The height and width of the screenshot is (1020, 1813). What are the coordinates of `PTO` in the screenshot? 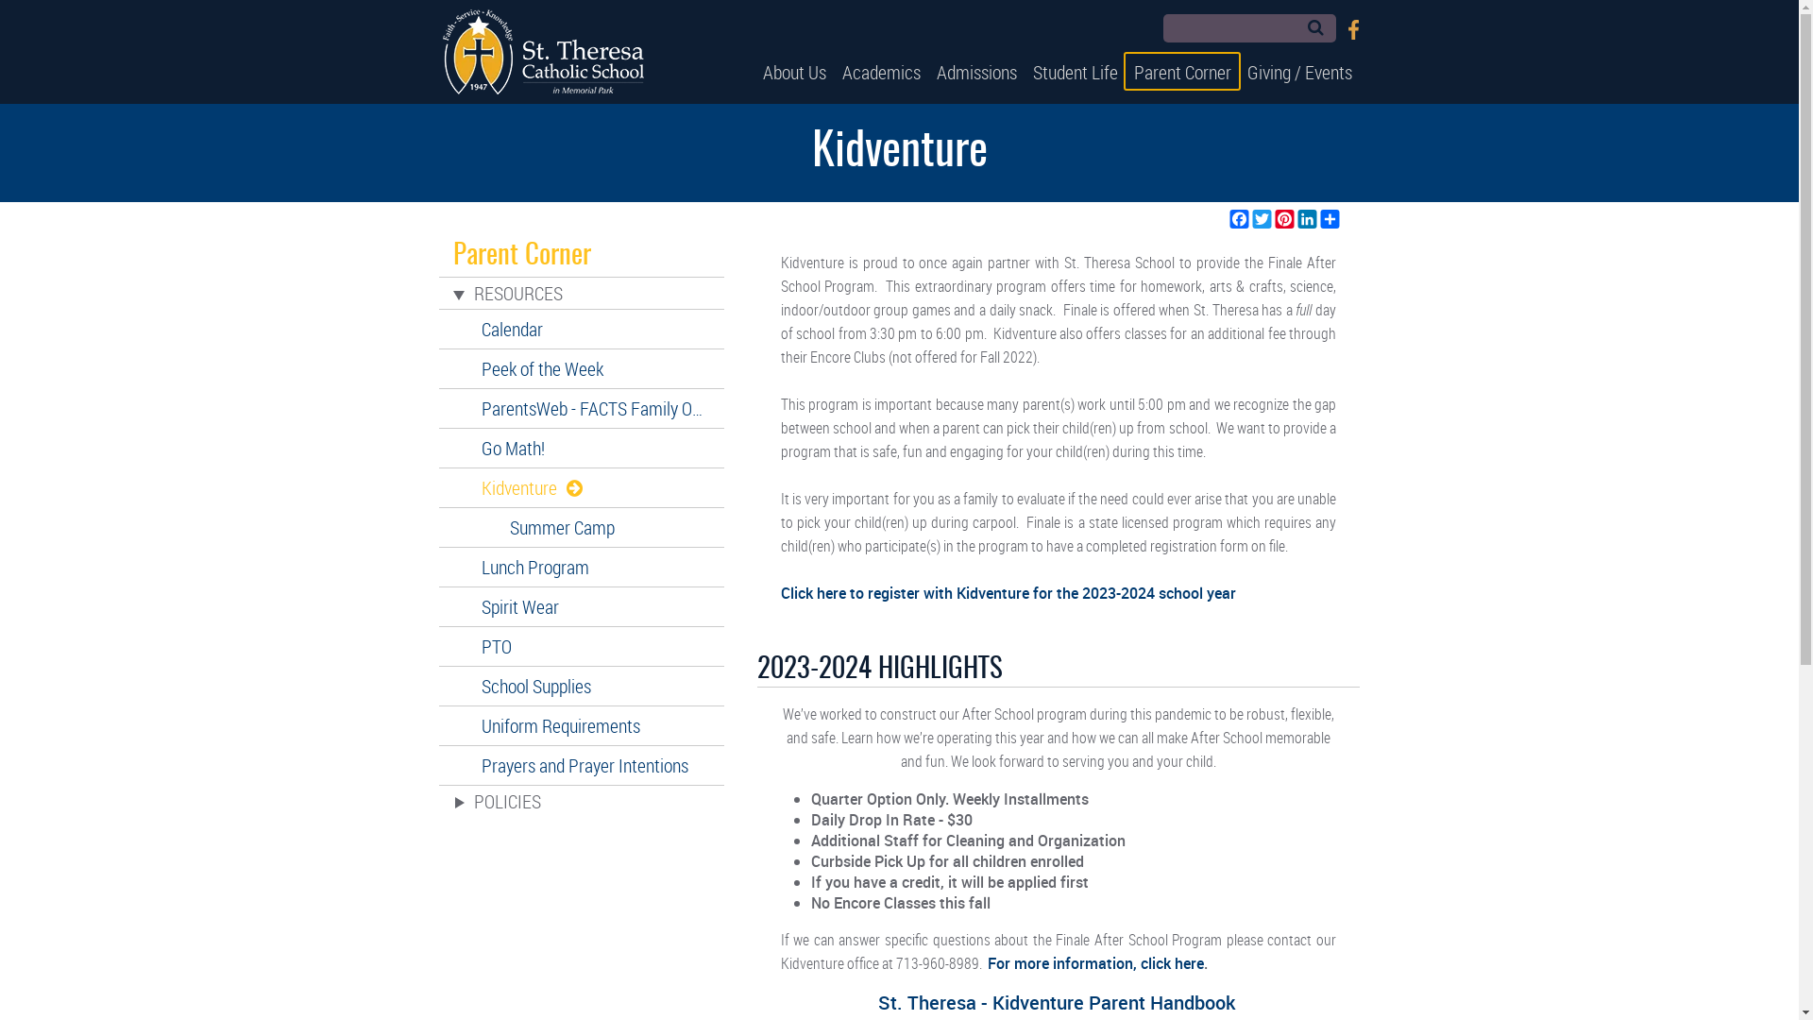 It's located at (582, 646).